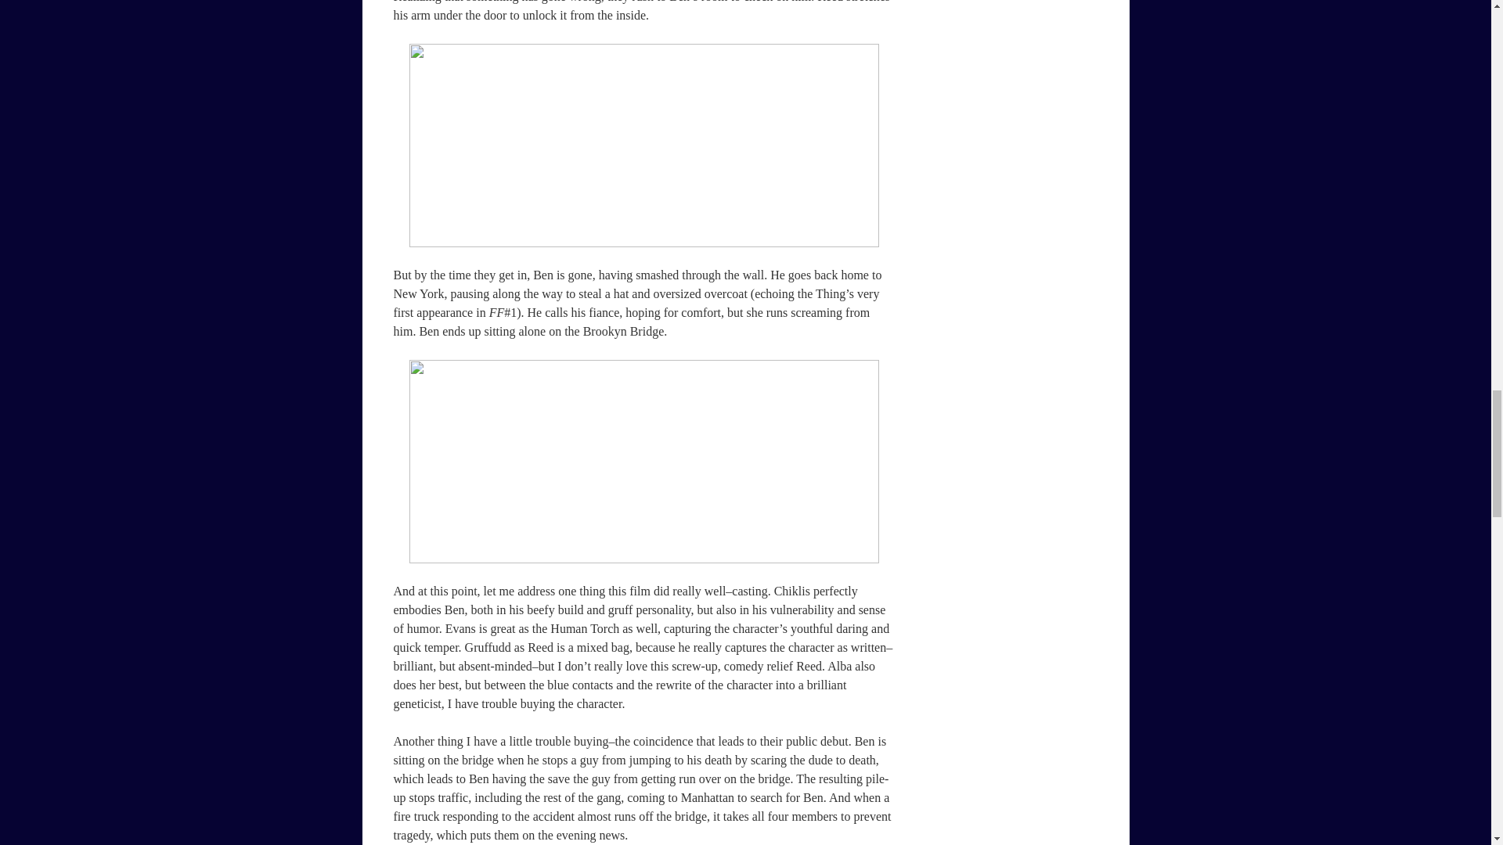 The width and height of the screenshot is (1503, 845). Describe the element at coordinates (643, 462) in the screenshot. I see `Ben Grimm makes a new friend` at that location.